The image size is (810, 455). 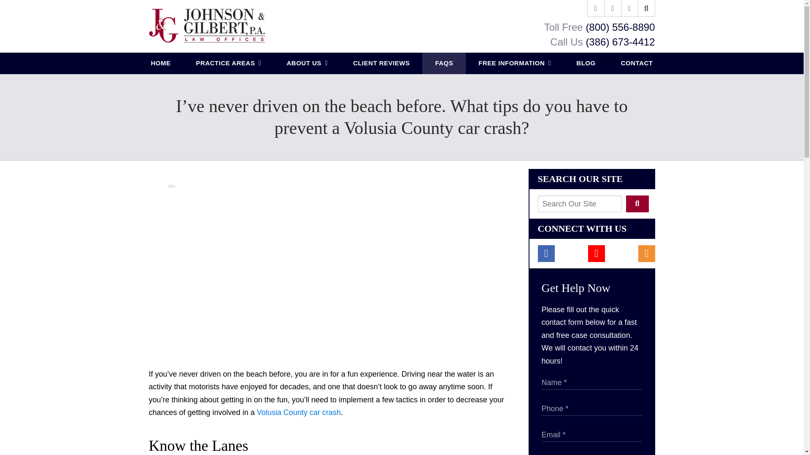 What do you see at coordinates (229, 63) in the screenshot?
I see `PRACTICE AREAS` at bounding box center [229, 63].